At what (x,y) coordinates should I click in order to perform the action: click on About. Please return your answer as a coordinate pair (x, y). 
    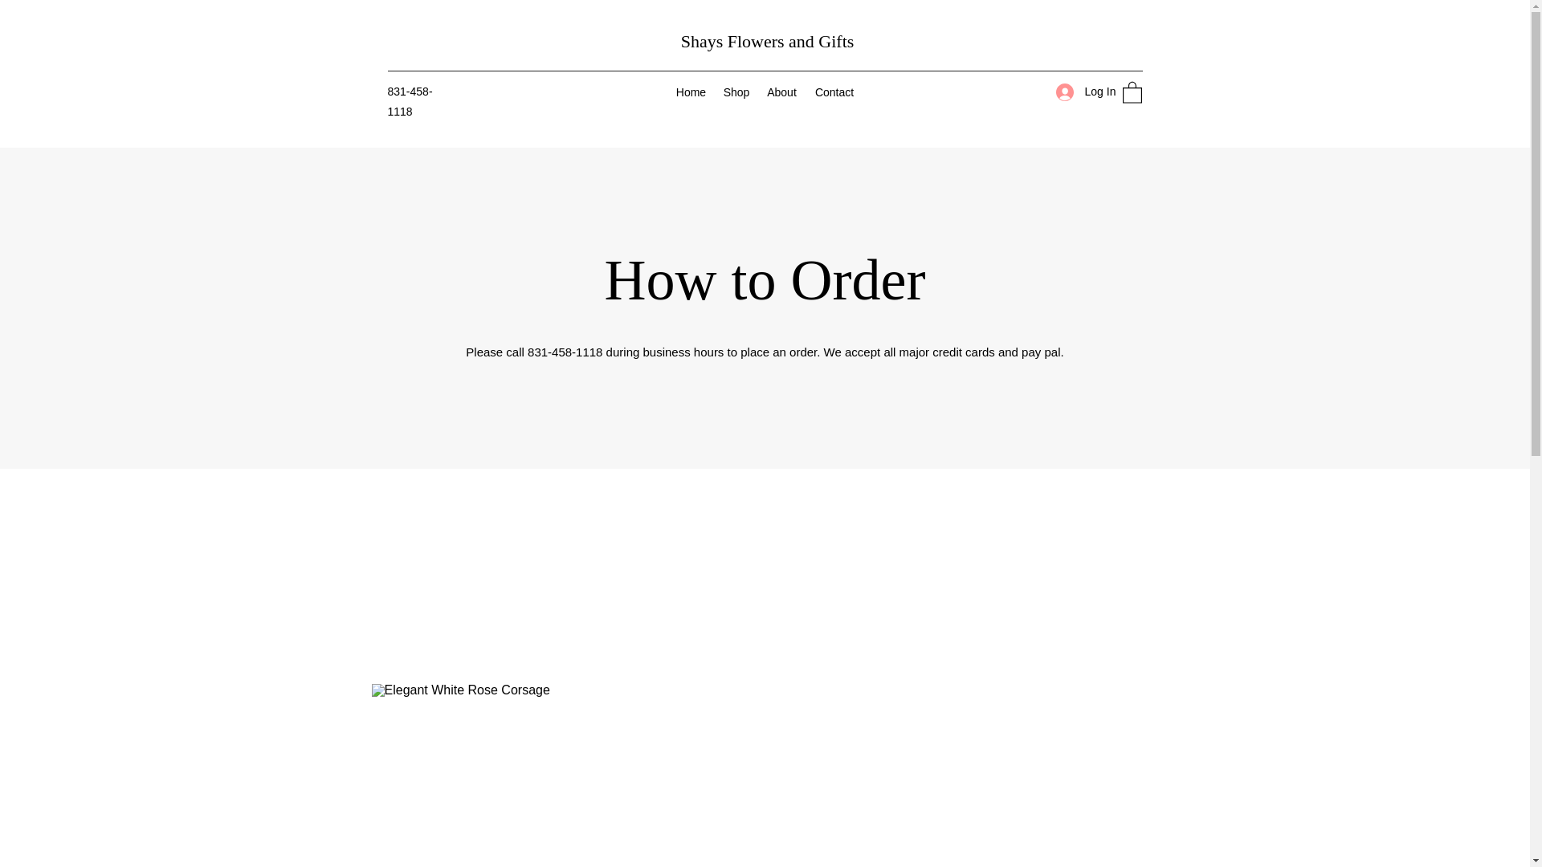
    Looking at the image, I should click on (781, 92).